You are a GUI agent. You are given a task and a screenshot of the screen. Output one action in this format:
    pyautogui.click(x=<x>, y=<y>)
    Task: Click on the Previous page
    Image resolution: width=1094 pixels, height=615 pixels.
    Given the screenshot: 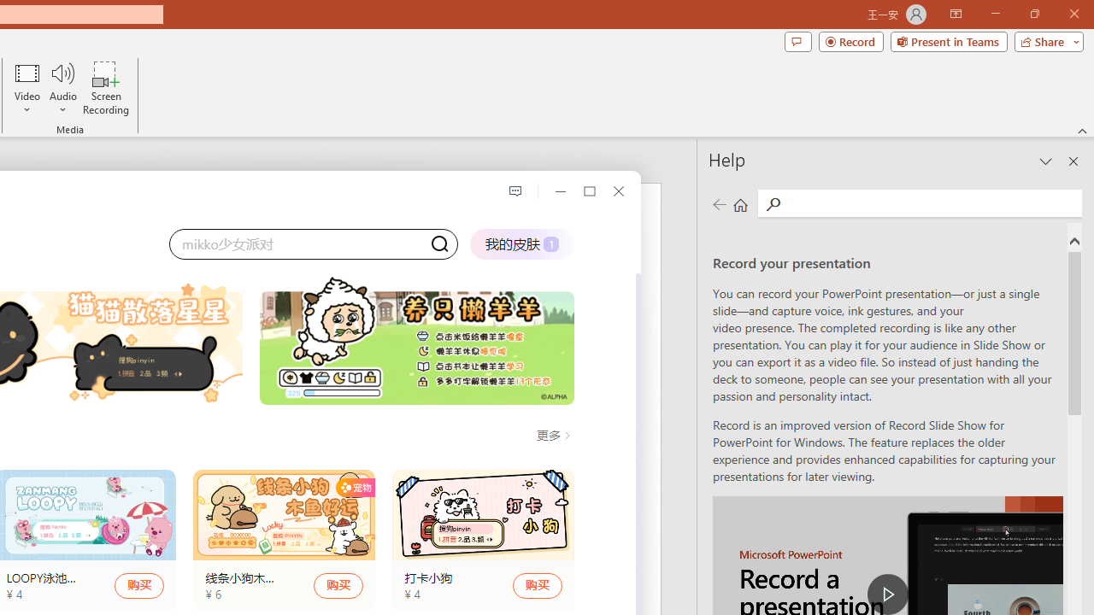 What is the action you would take?
    pyautogui.click(x=719, y=203)
    